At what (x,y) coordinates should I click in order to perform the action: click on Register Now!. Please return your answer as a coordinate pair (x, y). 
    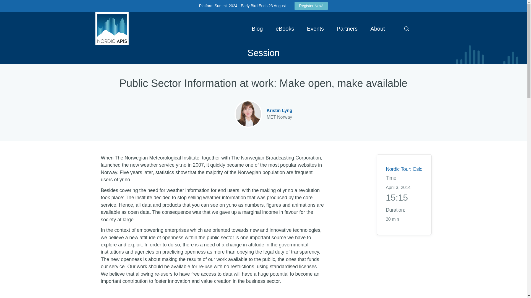
    Looking at the image, I should click on (311, 6).